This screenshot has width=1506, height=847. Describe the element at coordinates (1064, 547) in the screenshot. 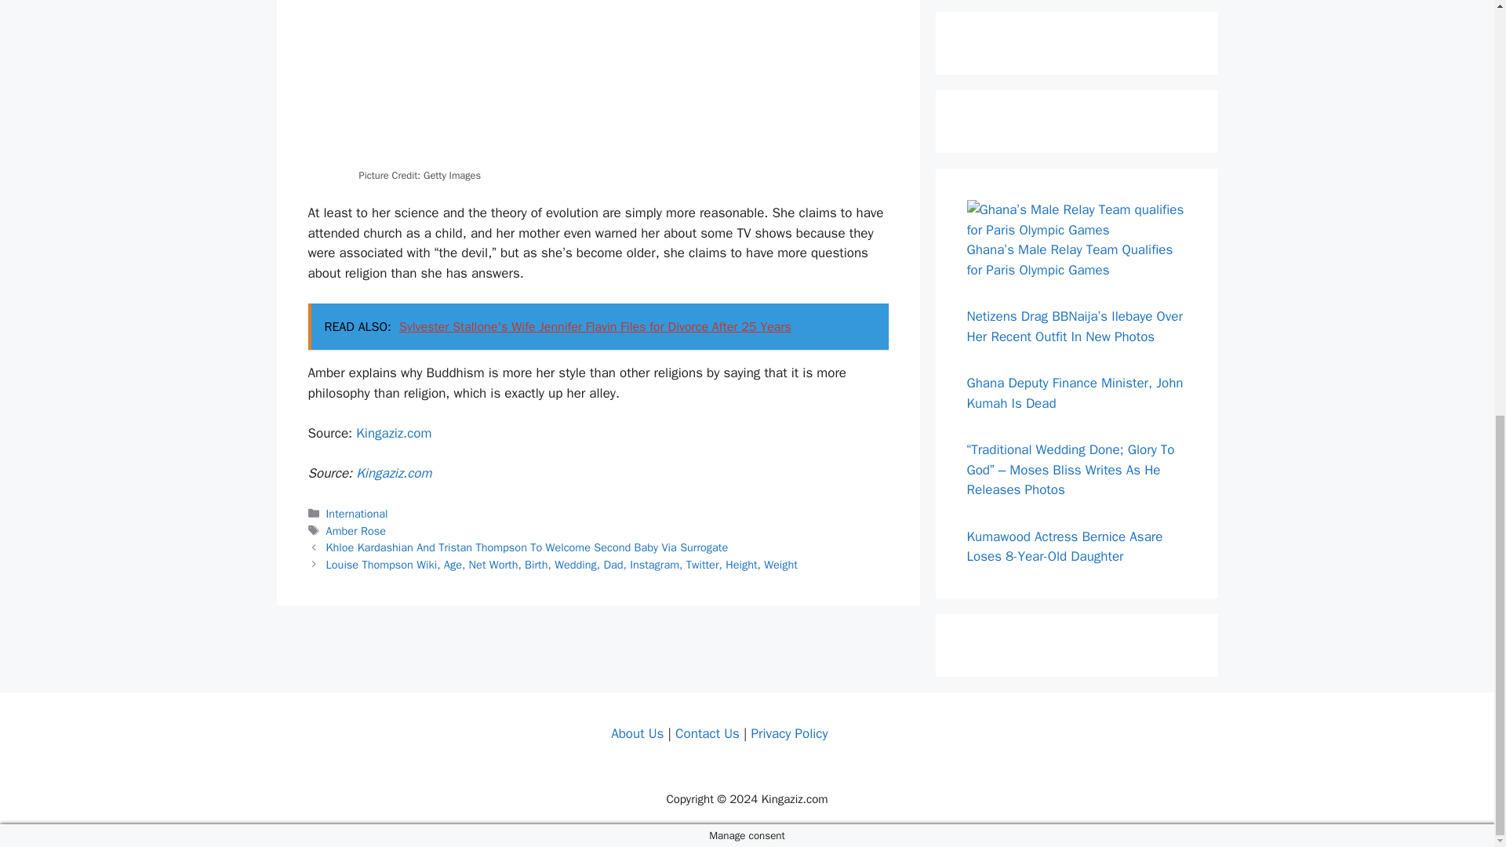

I see `Kumawood Actress Bernice Asare Loses 8-Year-Old Daughter` at that location.